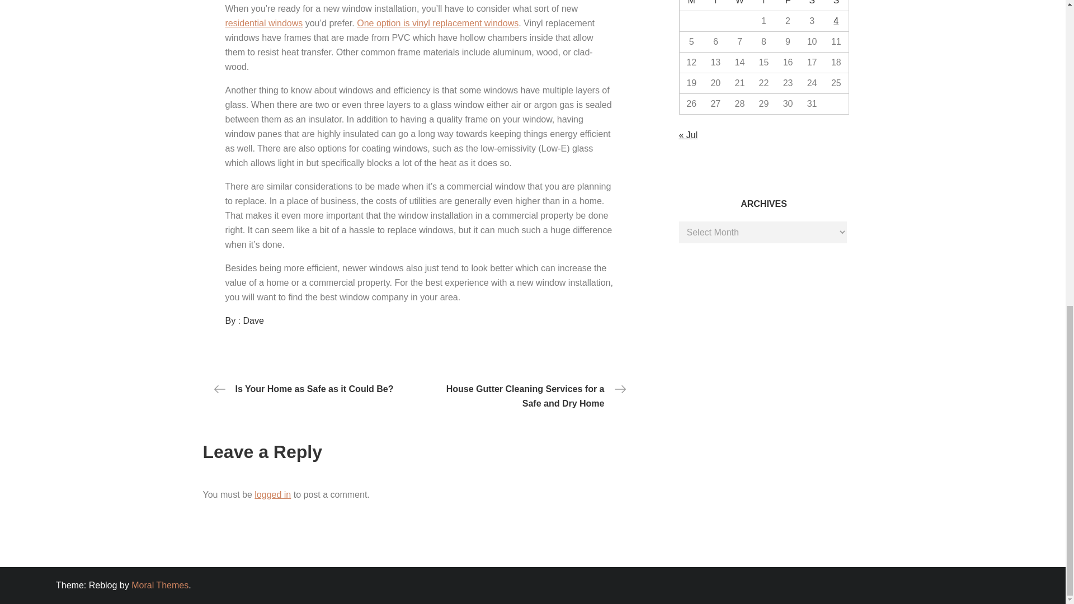  What do you see at coordinates (437, 23) in the screenshot?
I see `Windows chicago` at bounding box center [437, 23].